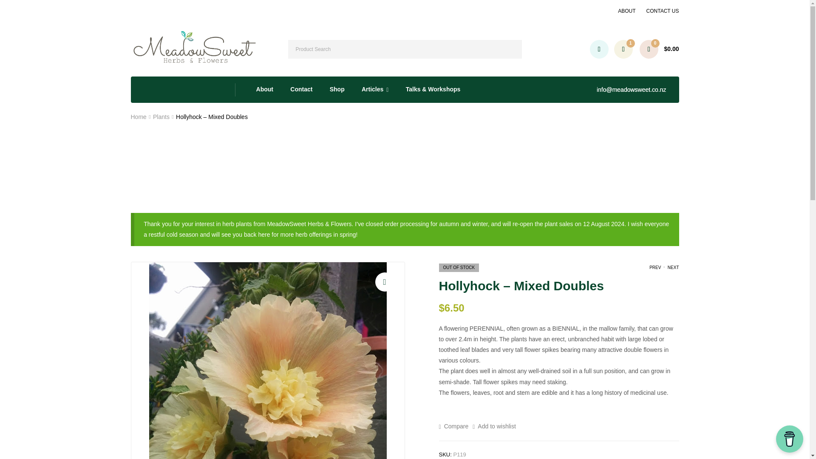 This screenshot has width=816, height=459. What do you see at coordinates (301, 89) in the screenshot?
I see `Contact` at bounding box center [301, 89].